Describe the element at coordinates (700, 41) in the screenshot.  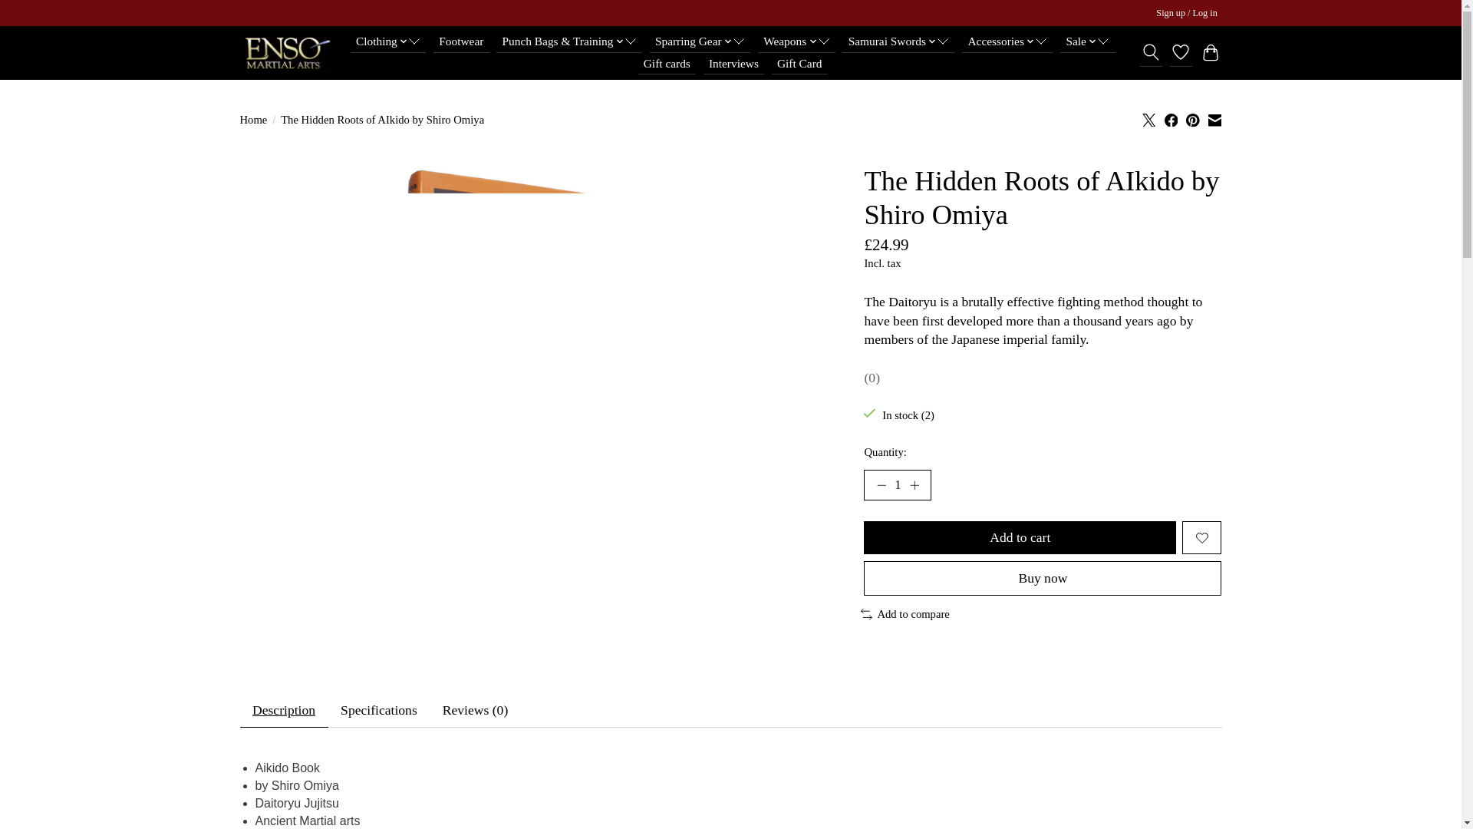
I see `Sparring Gear` at that location.